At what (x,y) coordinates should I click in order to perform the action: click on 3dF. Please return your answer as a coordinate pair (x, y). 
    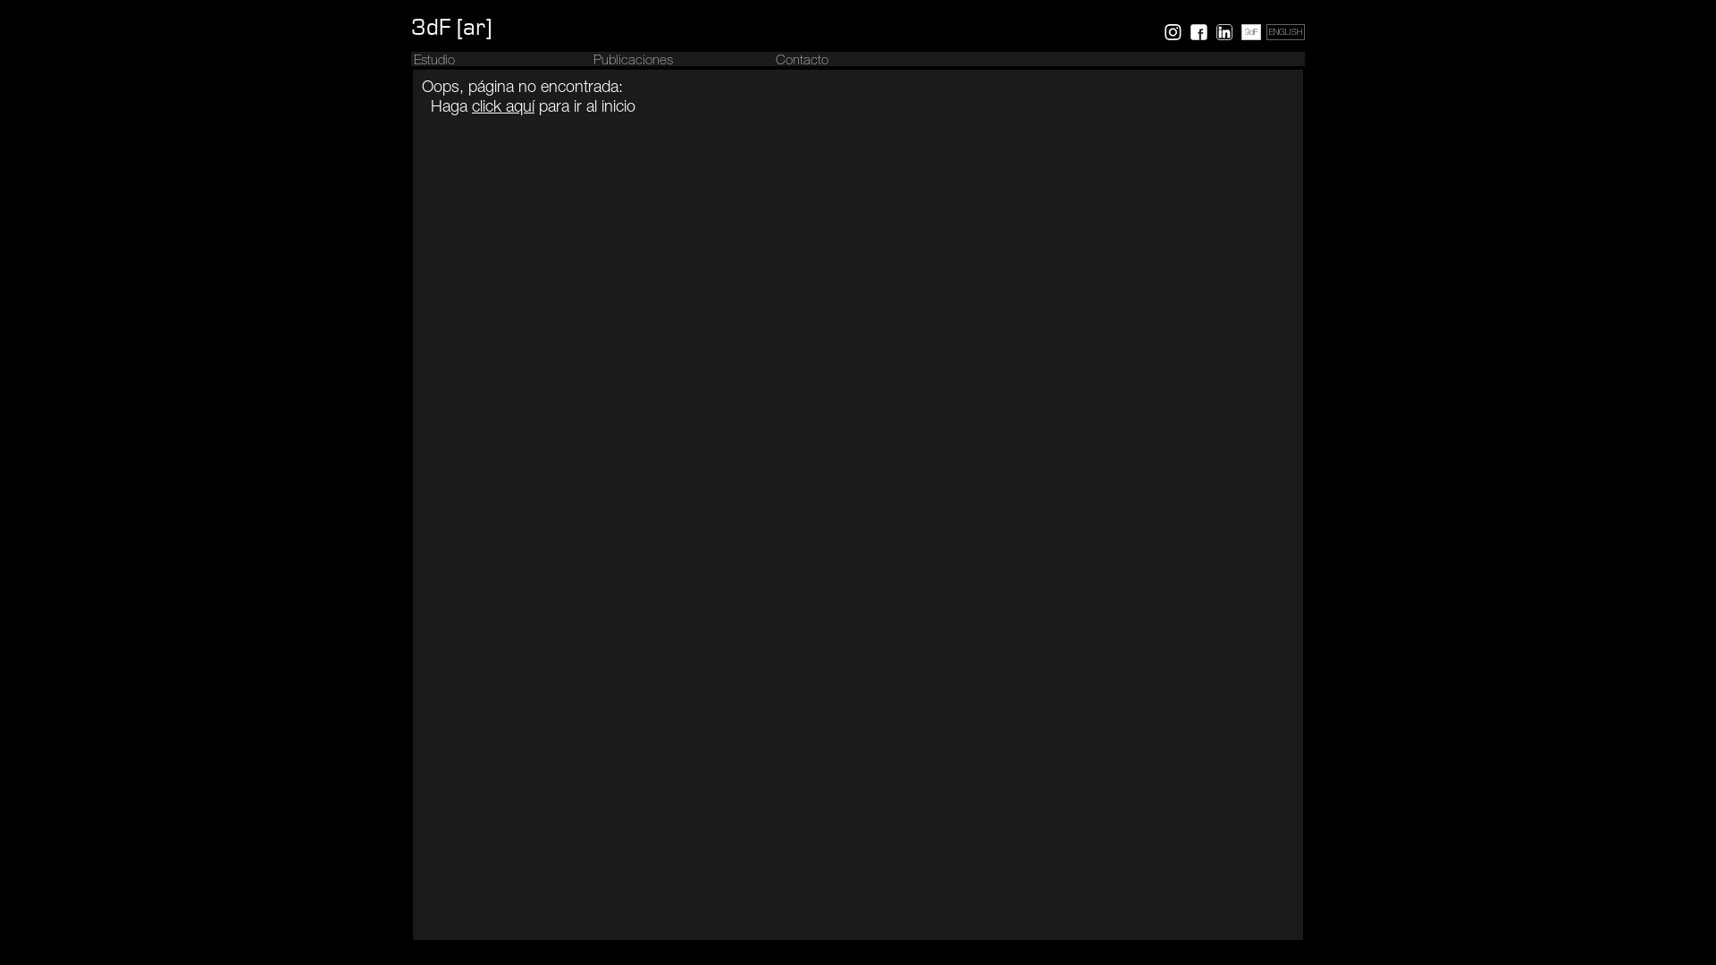
    Looking at the image, I should click on (1251, 34).